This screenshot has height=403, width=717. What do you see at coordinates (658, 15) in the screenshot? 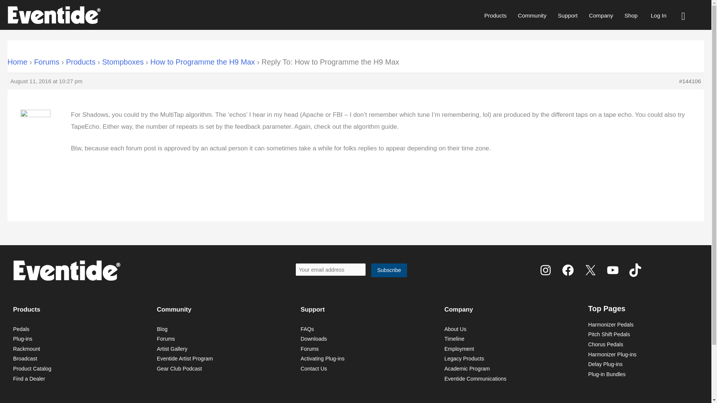
I see `Log In` at bounding box center [658, 15].